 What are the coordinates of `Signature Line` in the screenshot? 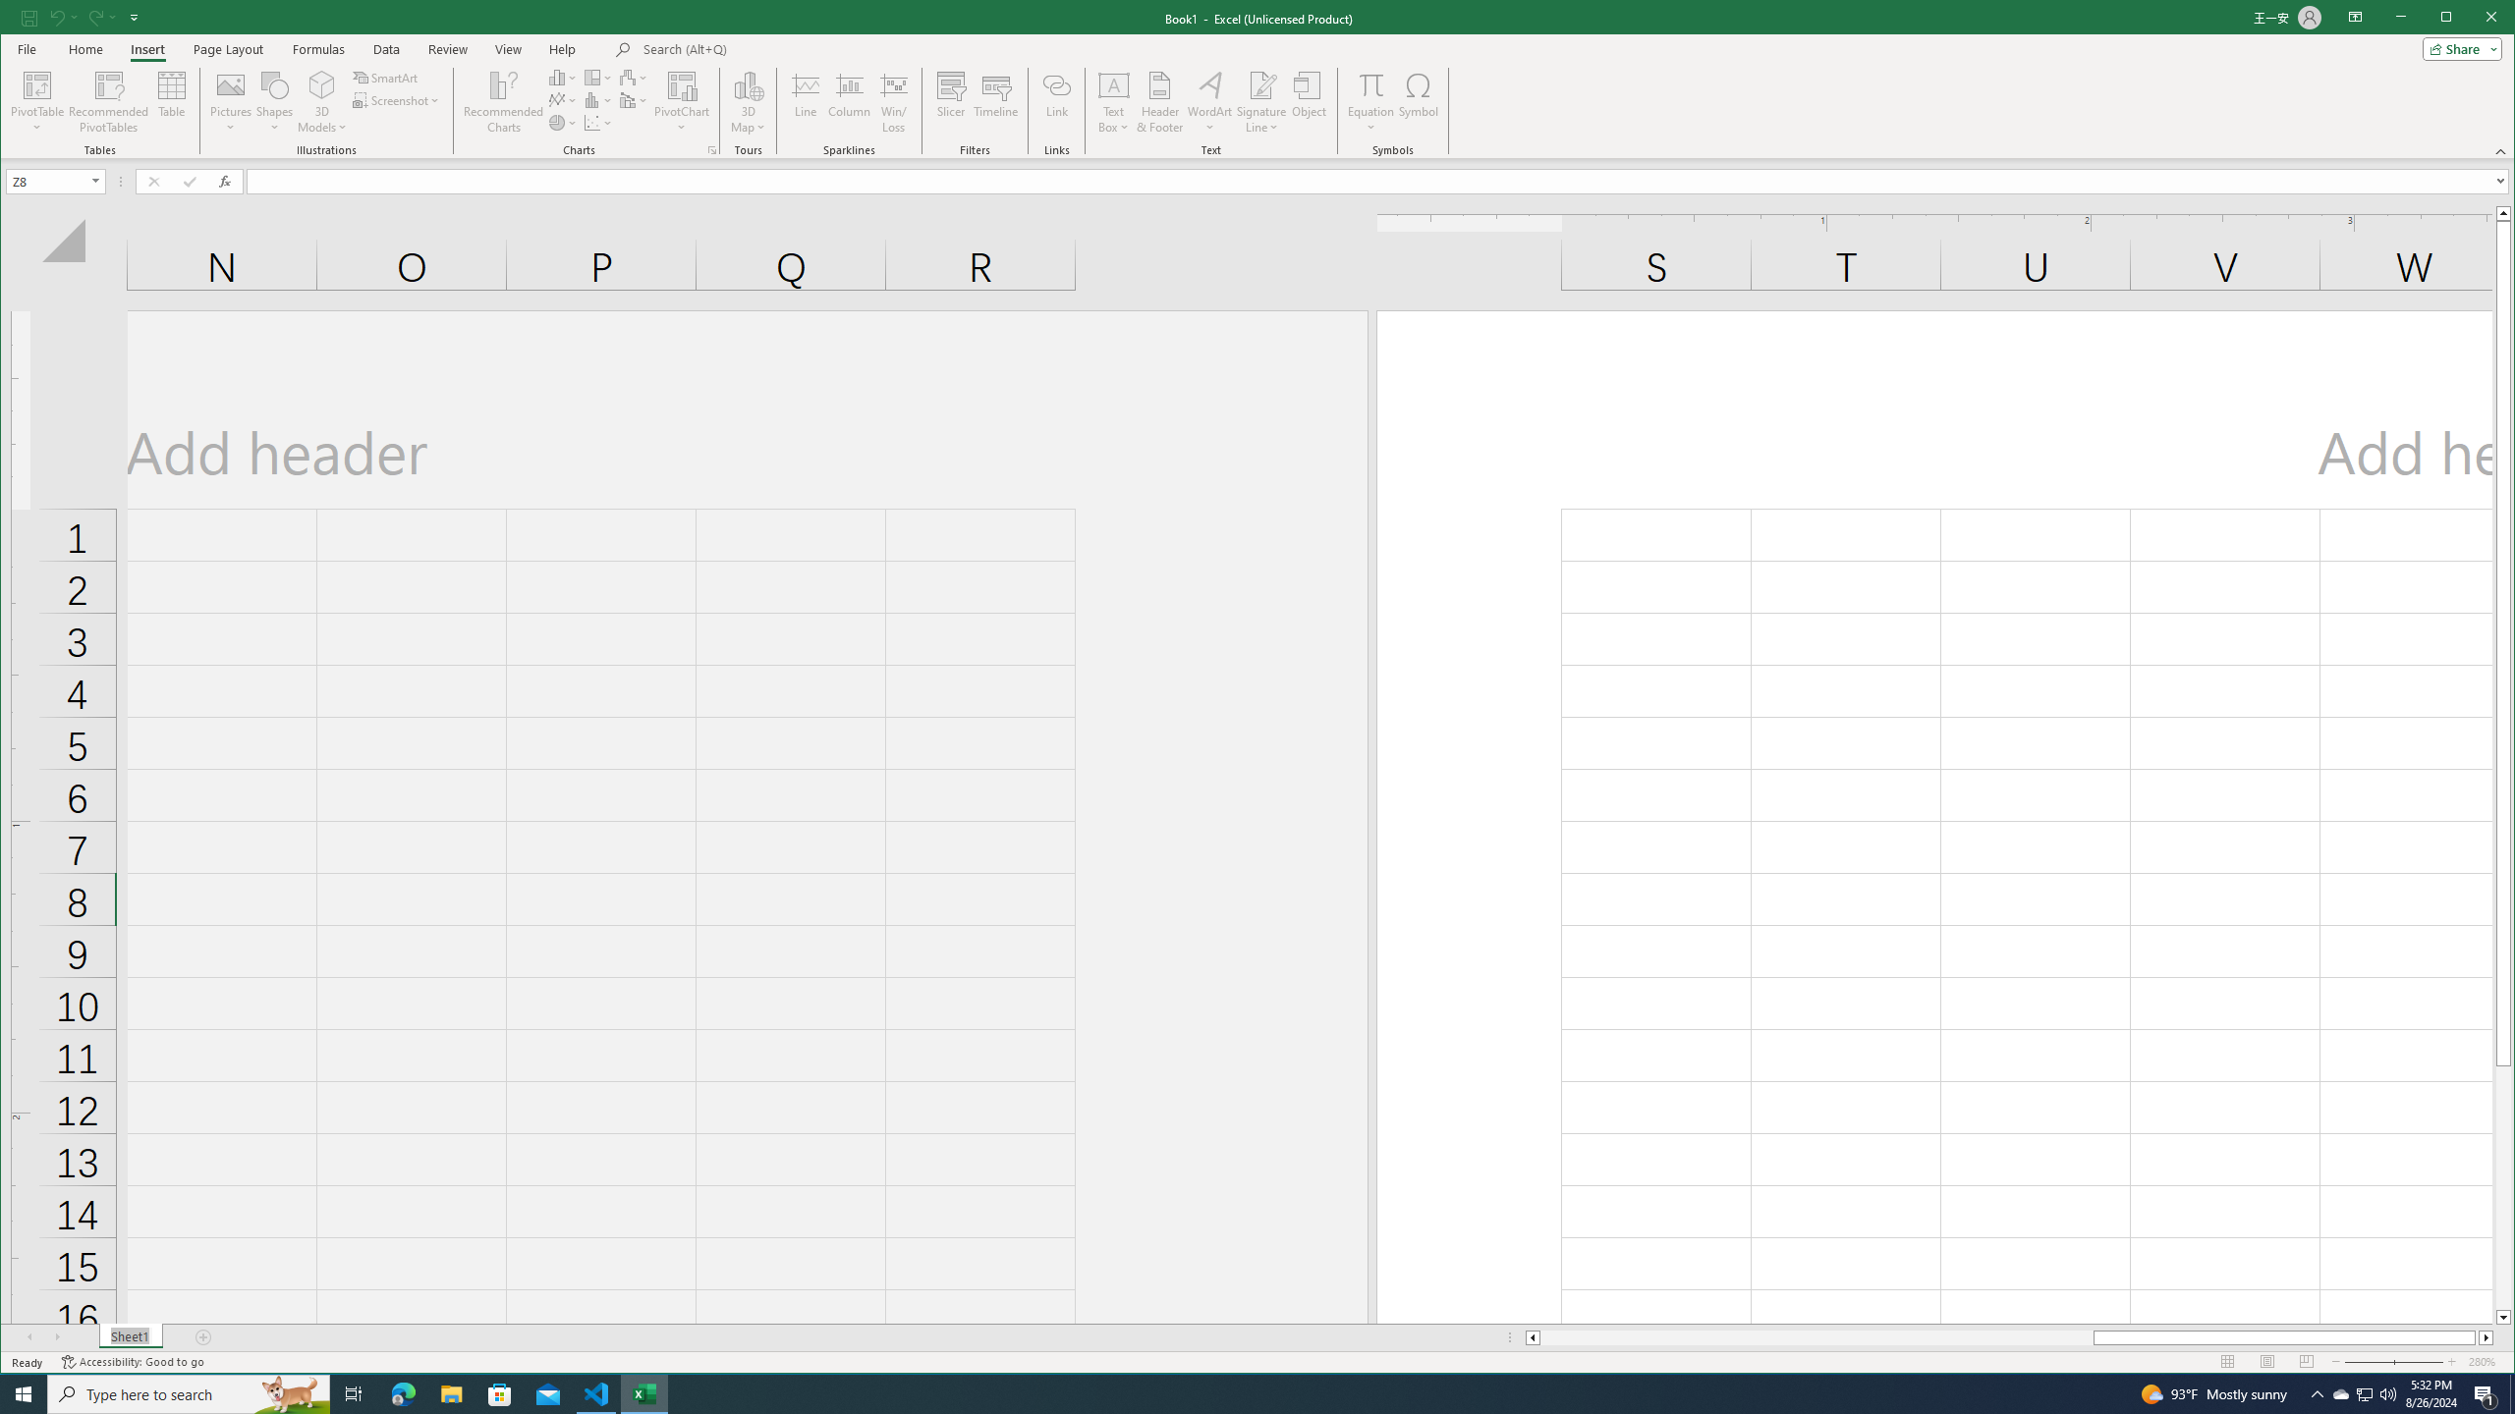 It's located at (1260, 102).